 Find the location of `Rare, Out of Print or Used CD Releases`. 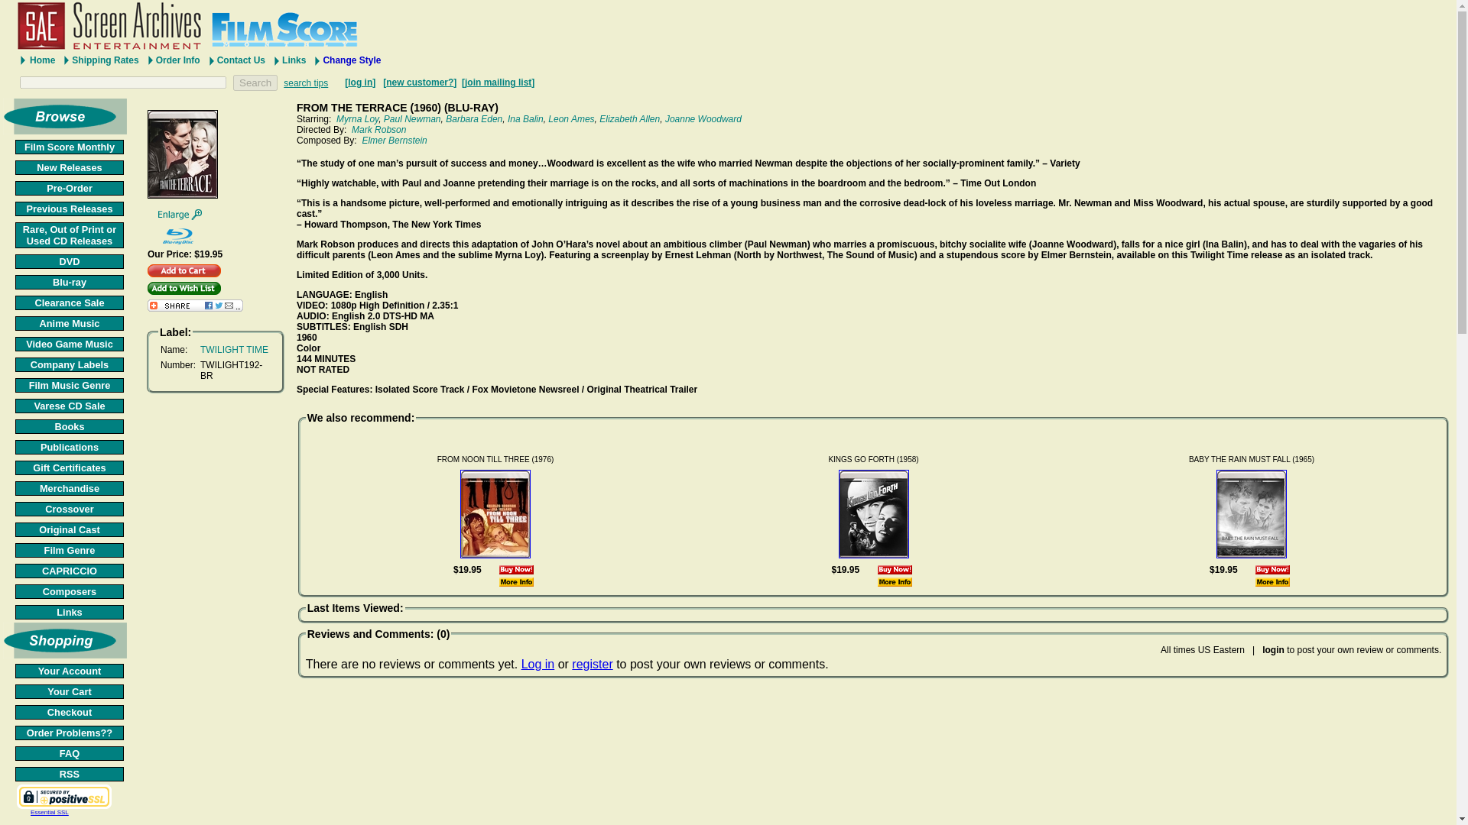

Rare, Out of Print or Used CD Releases is located at coordinates (69, 235).